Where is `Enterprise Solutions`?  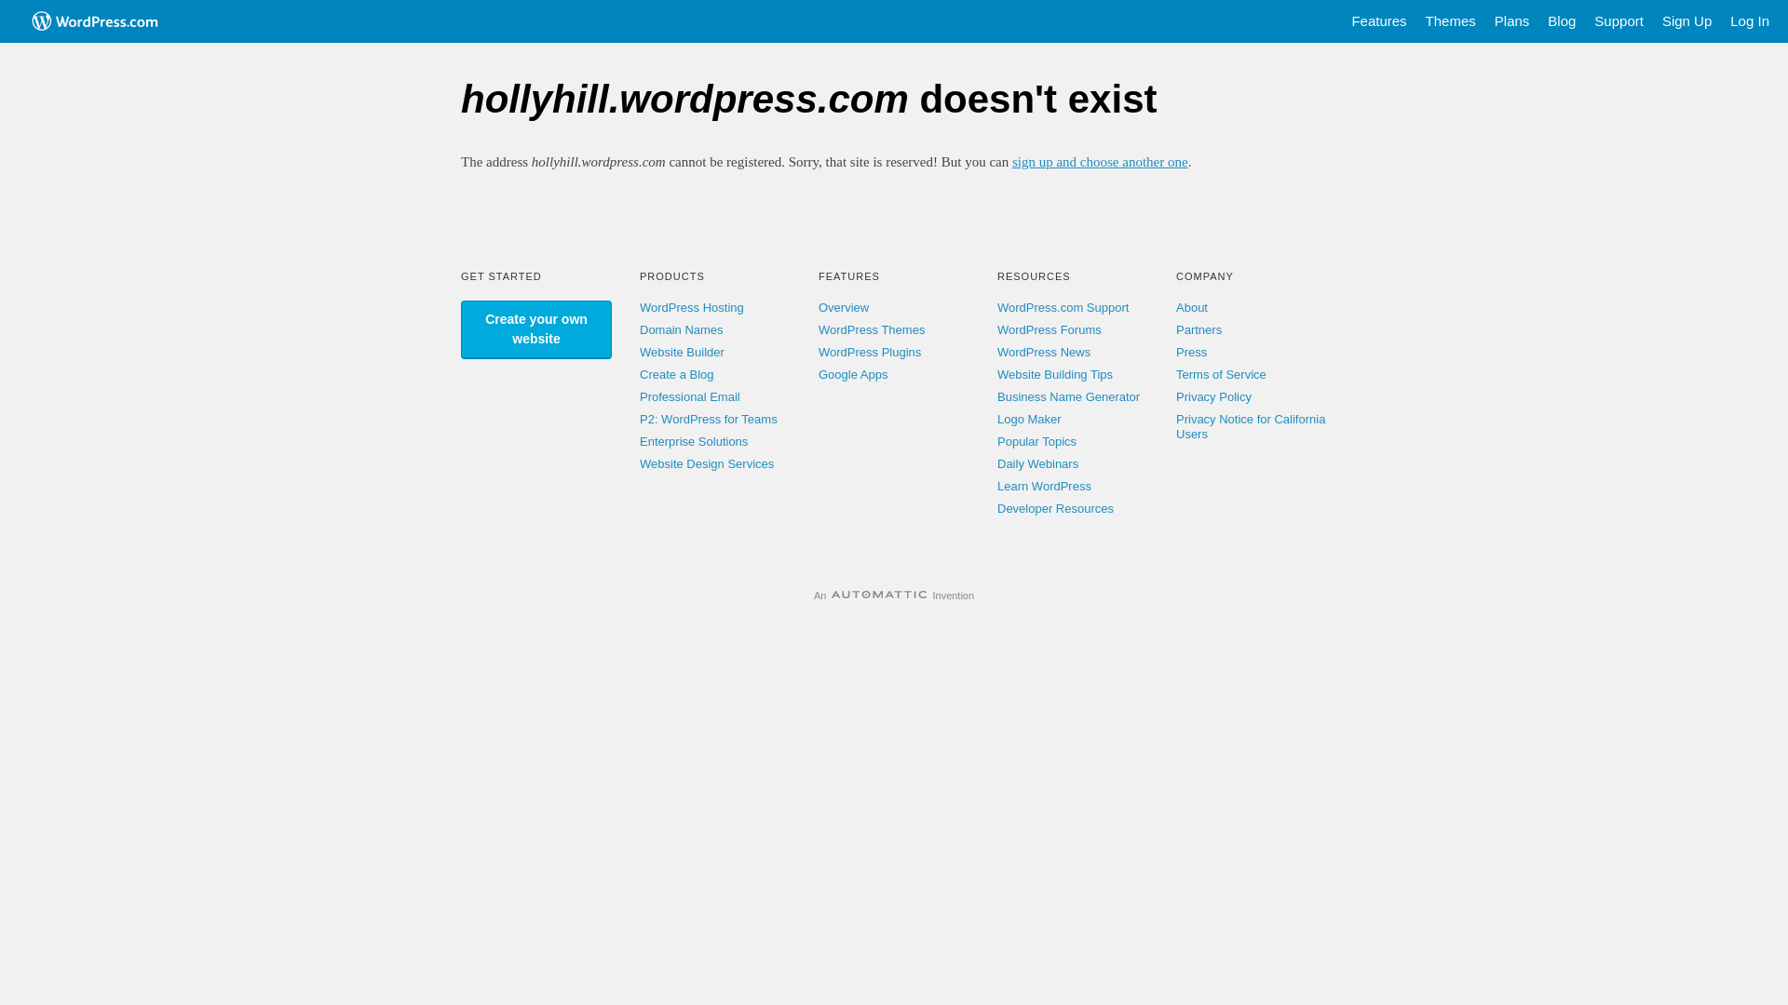 Enterprise Solutions is located at coordinates (694, 441).